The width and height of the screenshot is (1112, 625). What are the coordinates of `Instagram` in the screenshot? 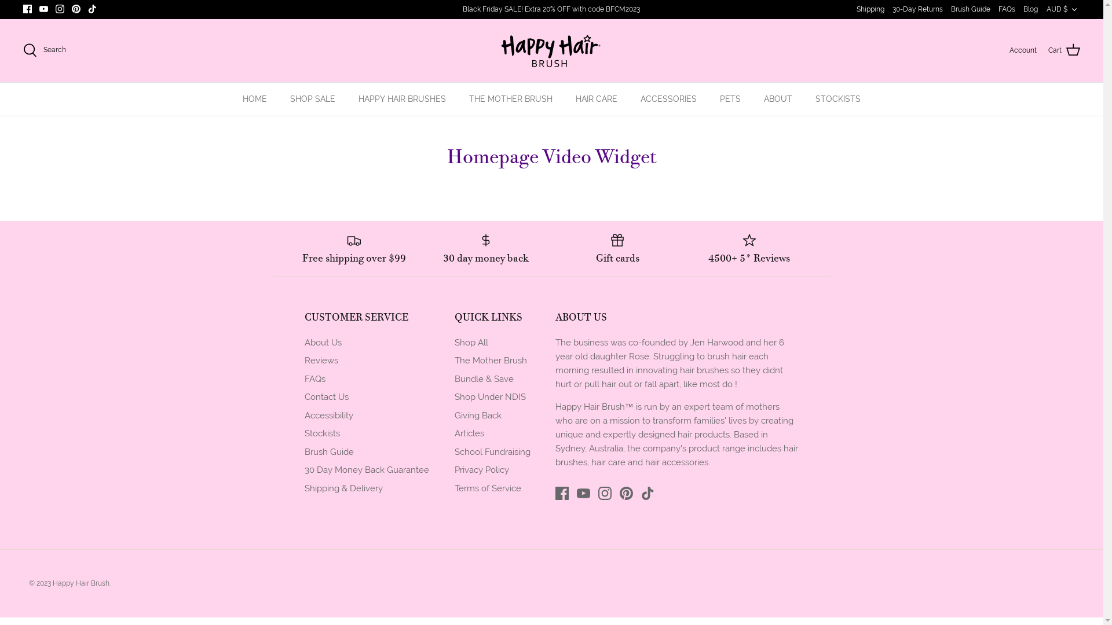 It's located at (60, 9).